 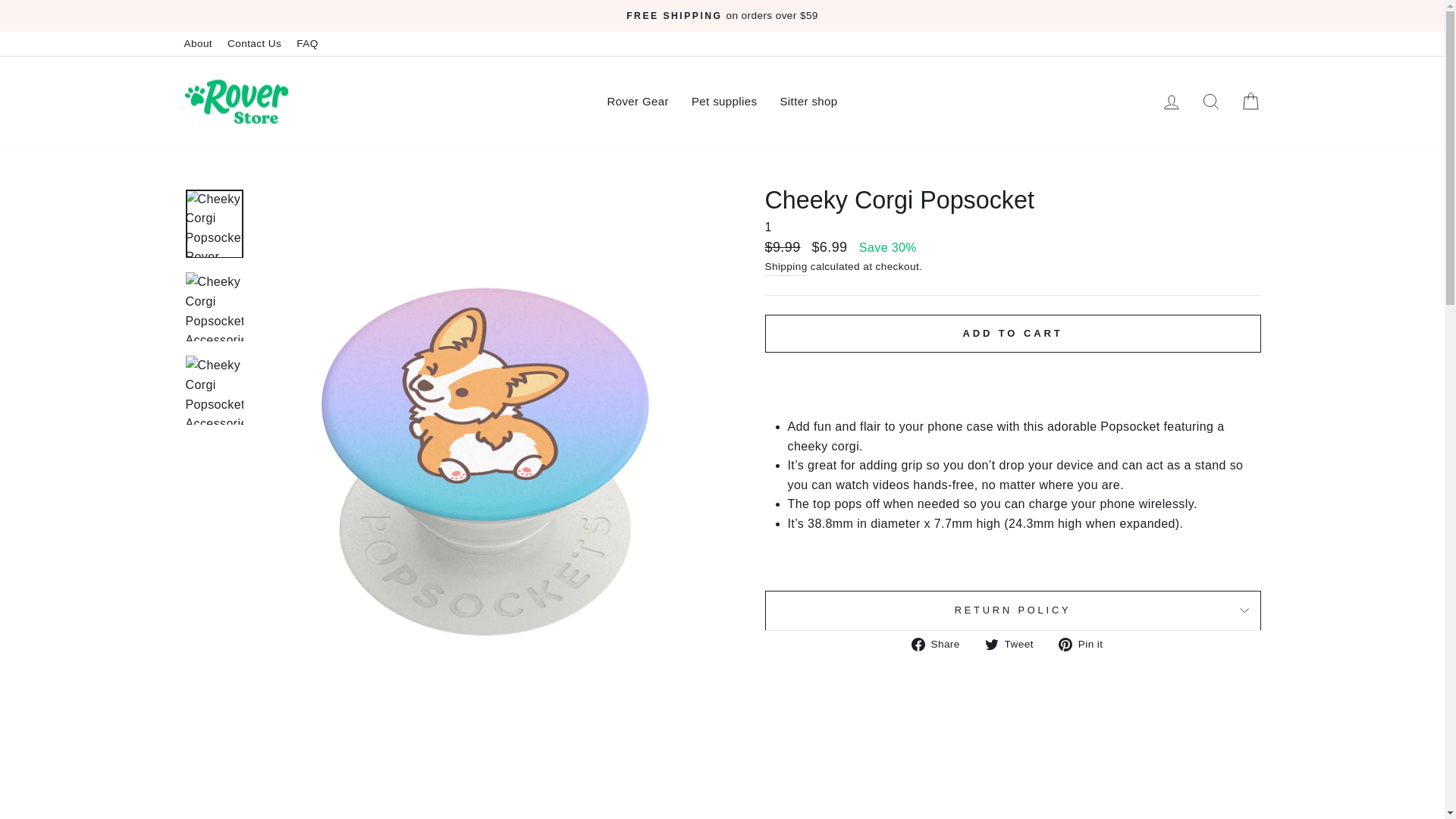 What do you see at coordinates (940, 645) in the screenshot?
I see `Share on Facebook` at bounding box center [940, 645].